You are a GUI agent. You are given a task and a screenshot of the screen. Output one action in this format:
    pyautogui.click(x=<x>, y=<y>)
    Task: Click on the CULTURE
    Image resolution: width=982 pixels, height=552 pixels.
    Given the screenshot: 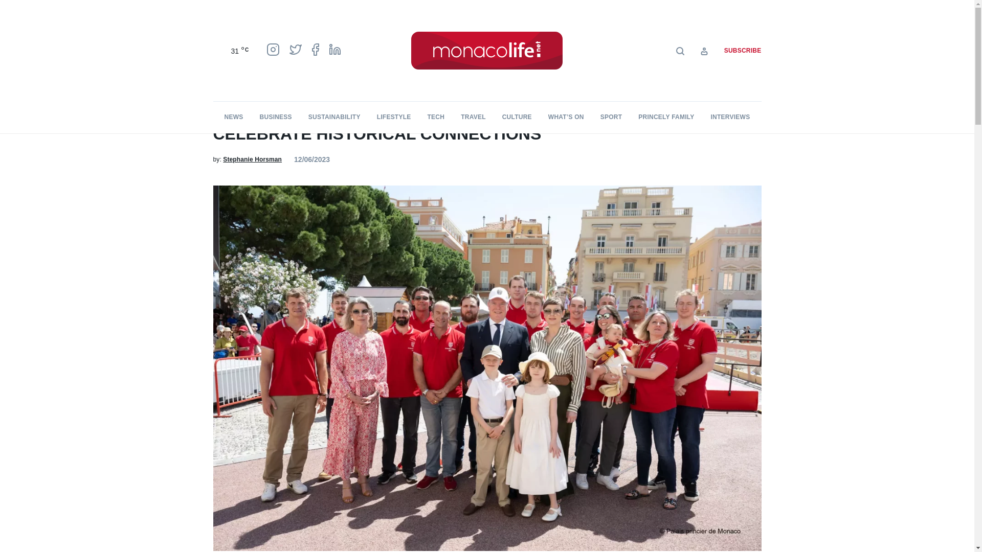 What is the action you would take?
    pyautogui.click(x=517, y=117)
    